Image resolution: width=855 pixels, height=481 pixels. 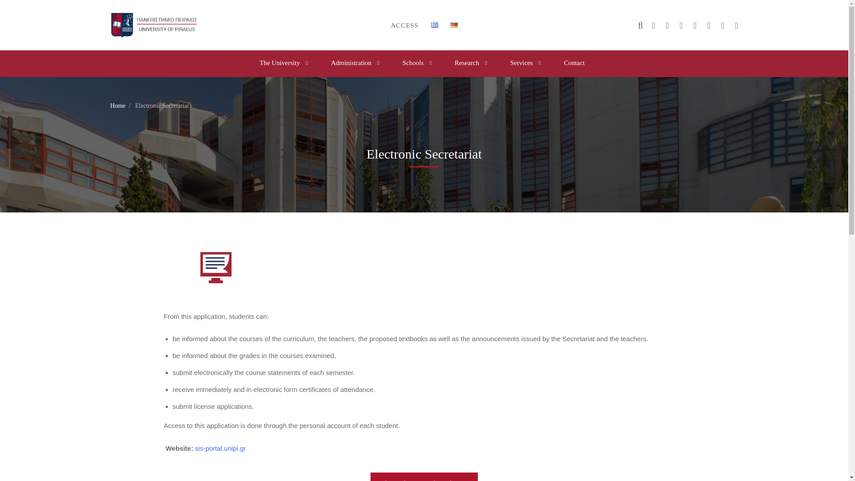 What do you see at coordinates (404, 25) in the screenshot?
I see `ACCESS` at bounding box center [404, 25].